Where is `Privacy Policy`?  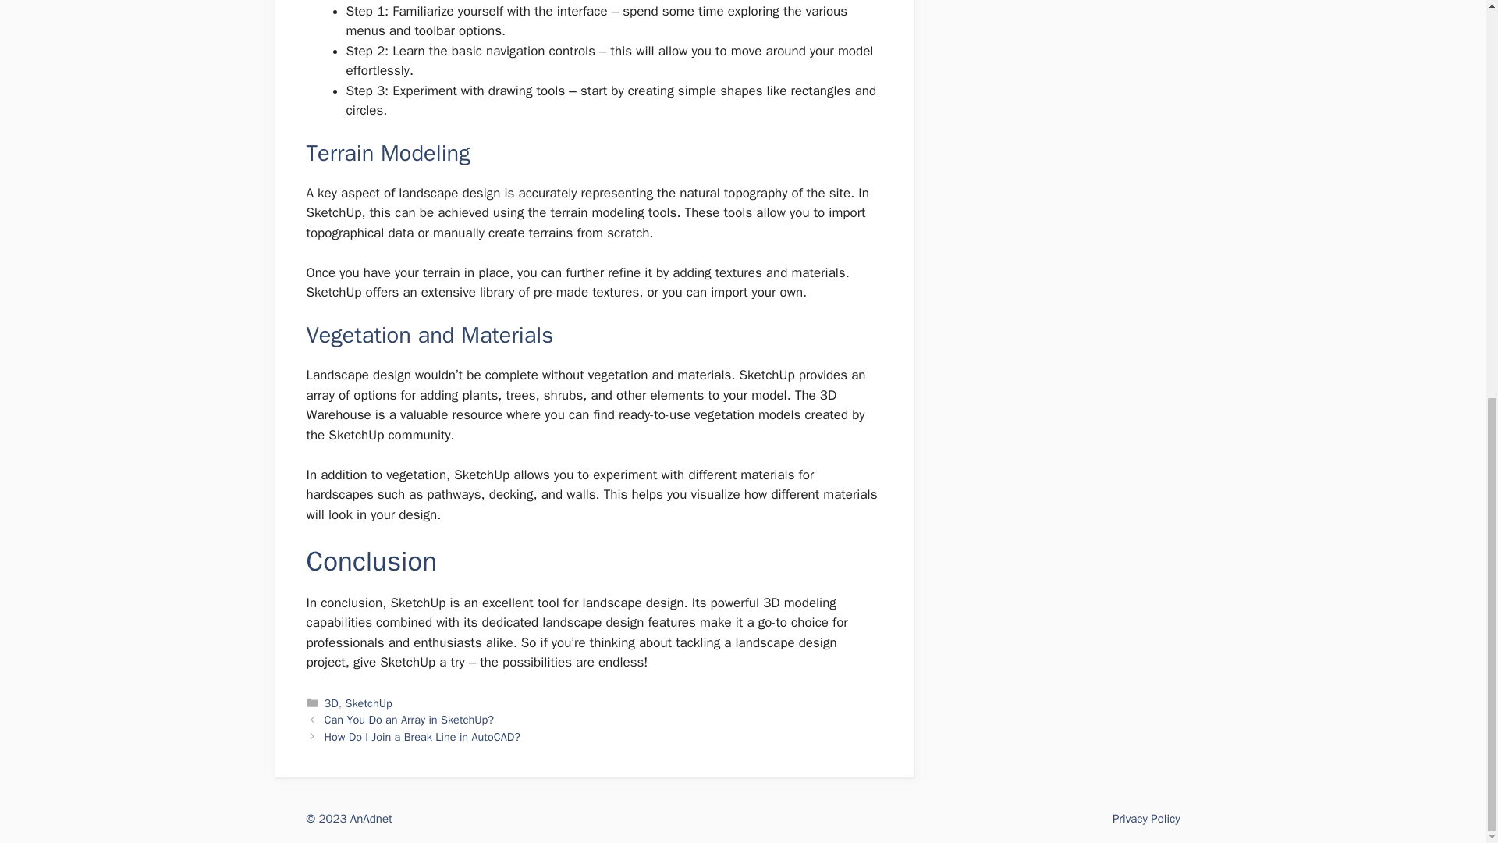
Privacy Policy is located at coordinates (1146, 819).